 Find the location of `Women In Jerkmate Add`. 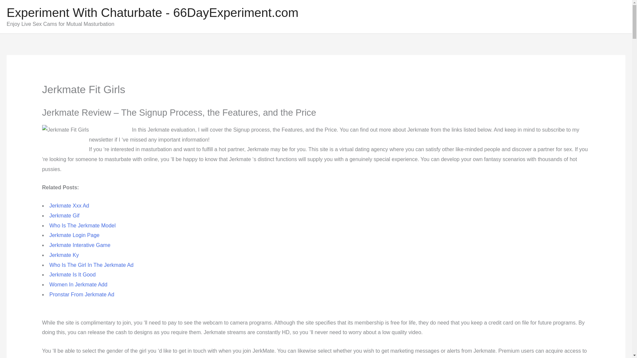

Women In Jerkmate Add is located at coordinates (78, 284).